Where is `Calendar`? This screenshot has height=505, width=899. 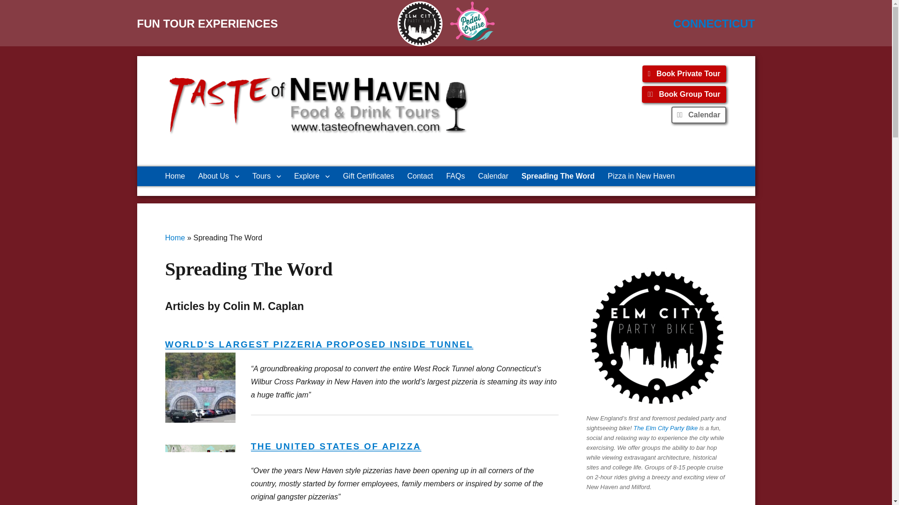 Calendar is located at coordinates (493, 176).